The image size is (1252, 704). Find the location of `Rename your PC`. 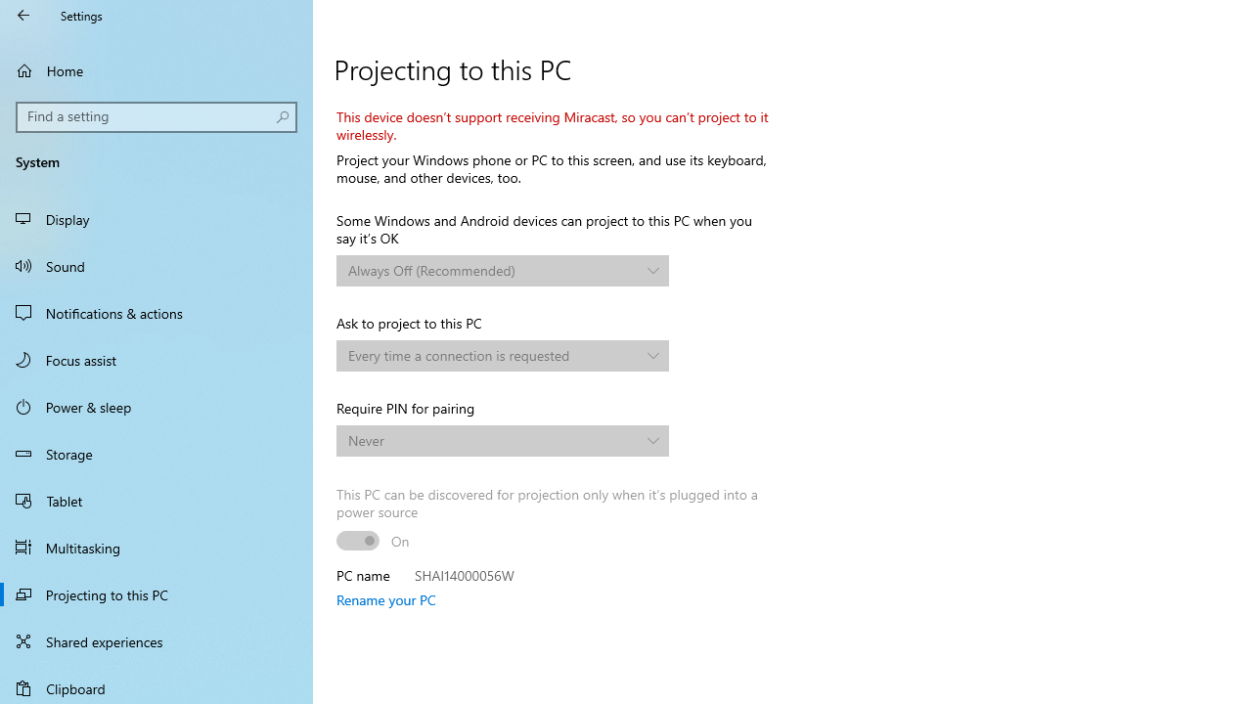

Rename your PC is located at coordinates (385, 599).